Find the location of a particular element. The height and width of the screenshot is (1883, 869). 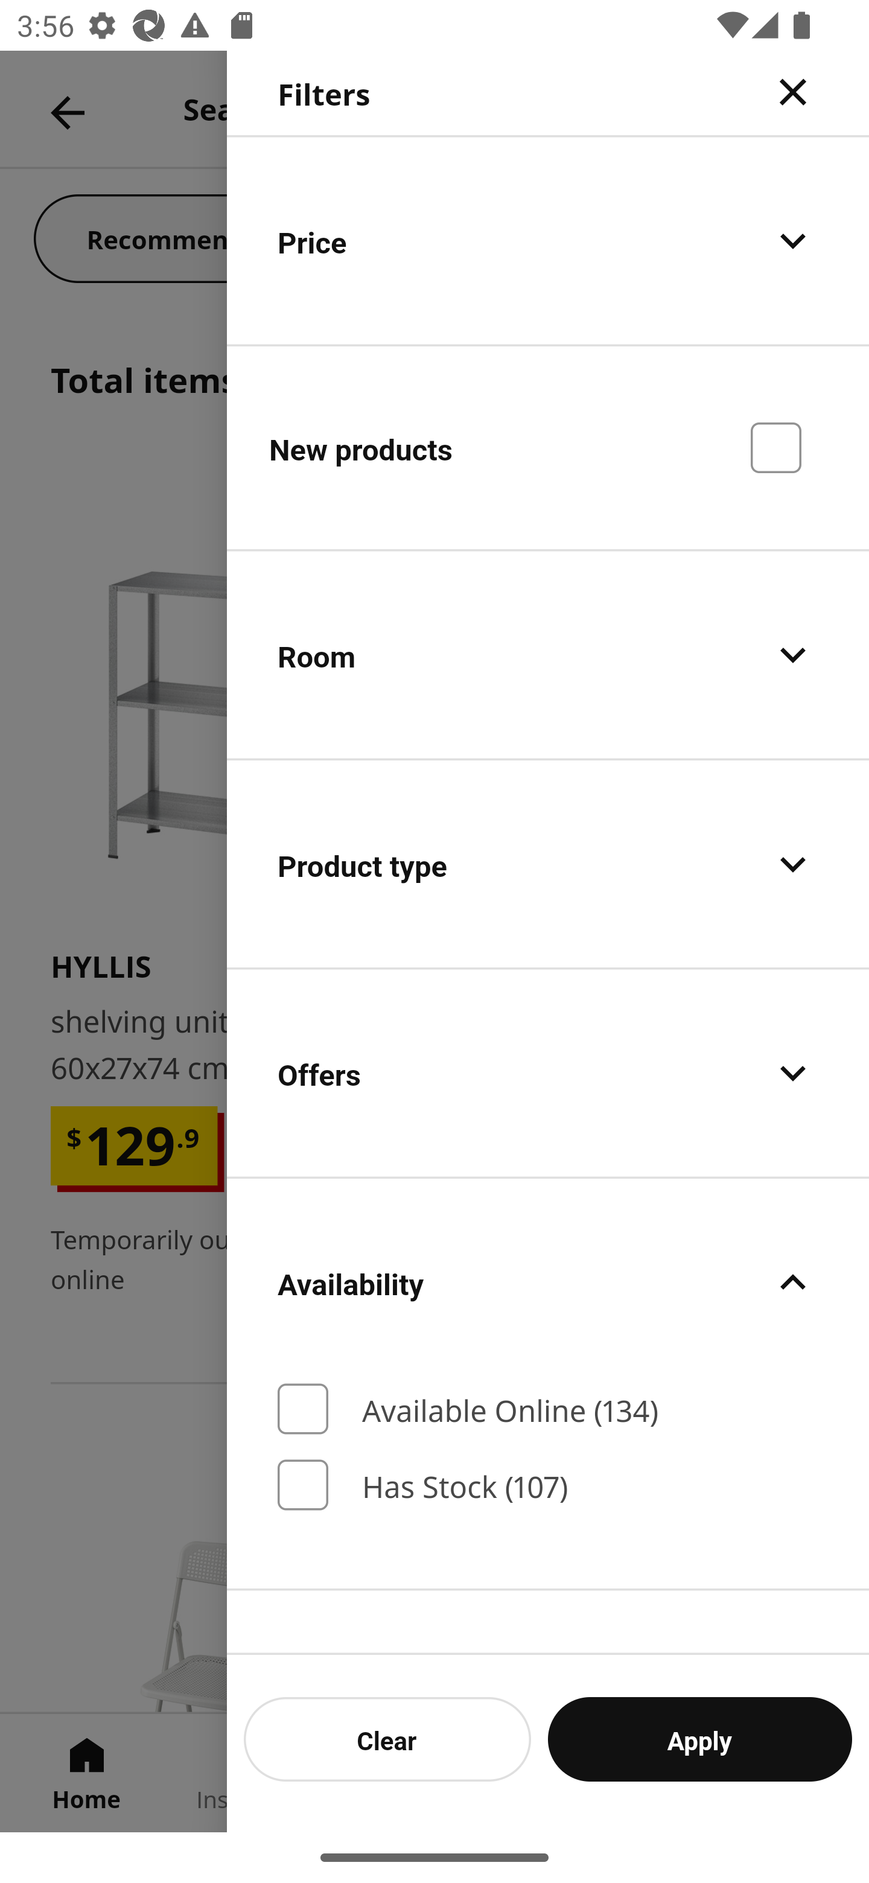

Has Stock (107) is located at coordinates (548, 1485).